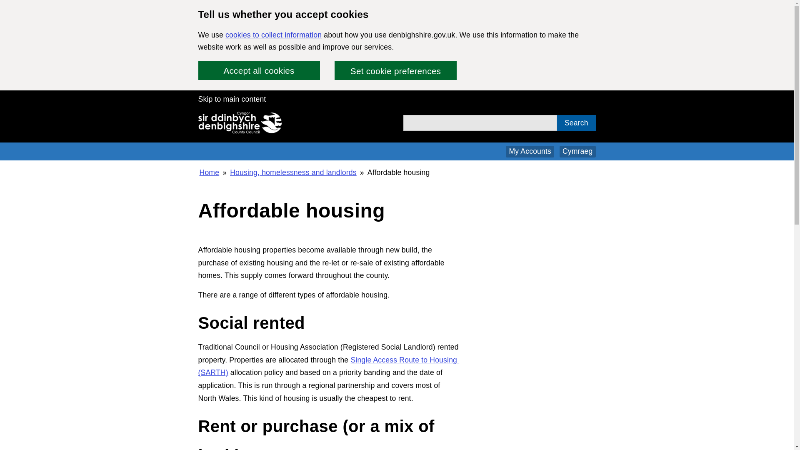 The image size is (800, 450). Describe the element at coordinates (530, 152) in the screenshot. I see `My Accounts` at that location.